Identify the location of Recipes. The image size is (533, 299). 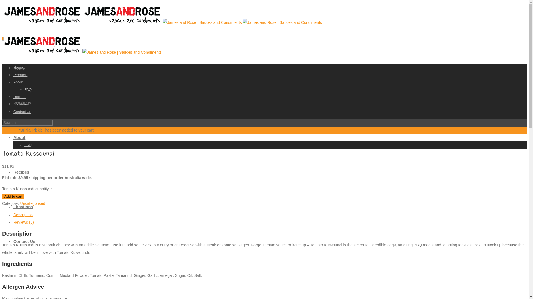
(21, 172).